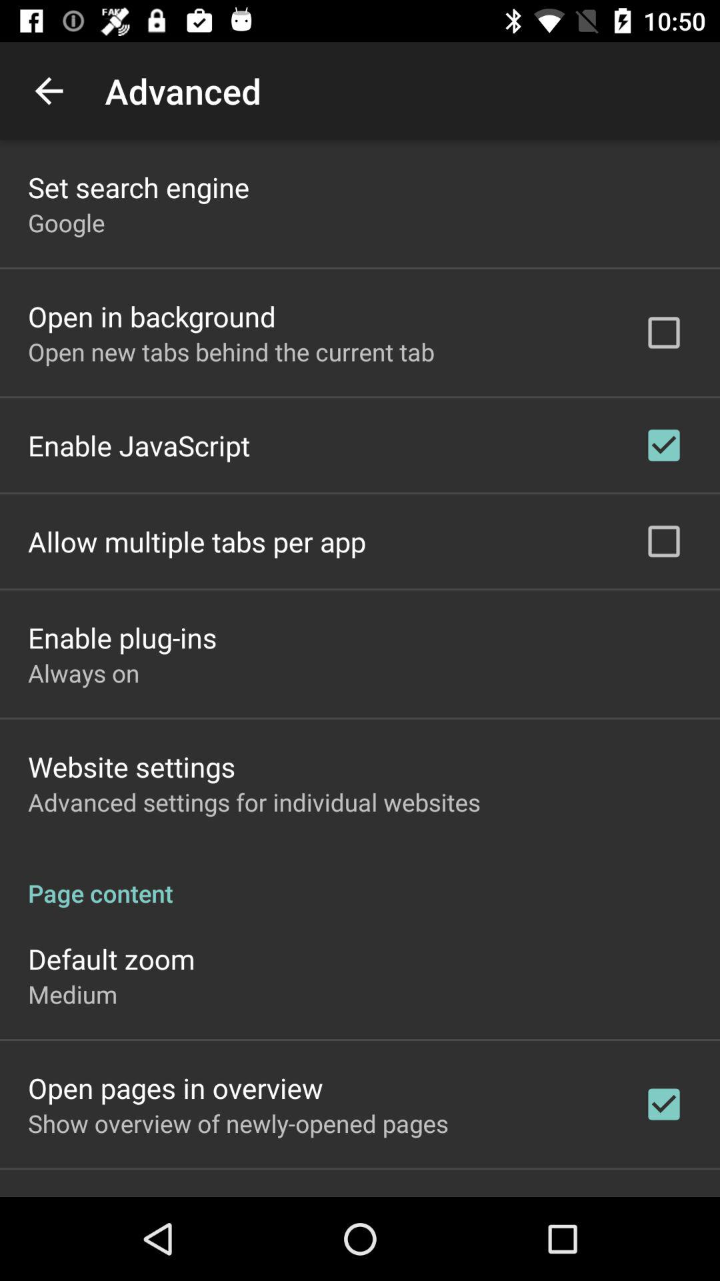  Describe the element at coordinates (73, 994) in the screenshot. I see `swipe to medium app` at that location.